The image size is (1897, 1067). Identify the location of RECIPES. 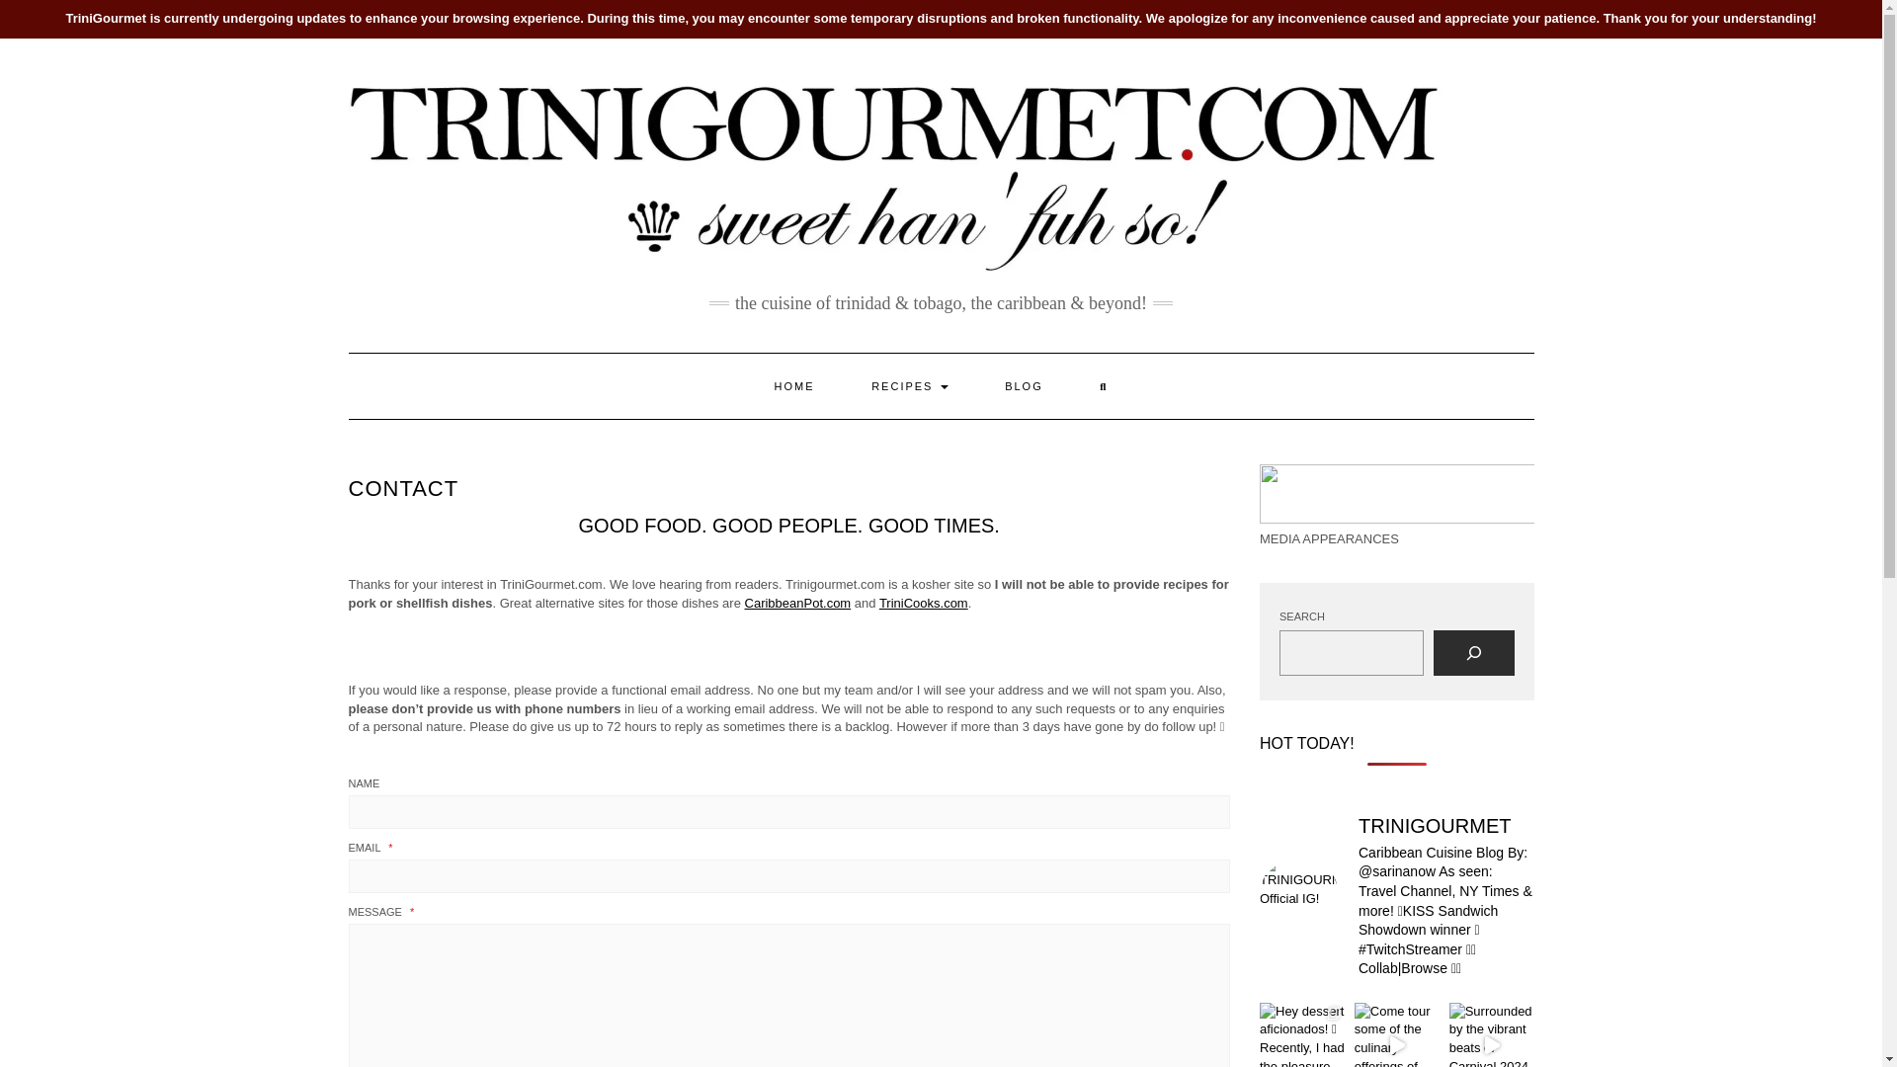
(909, 385).